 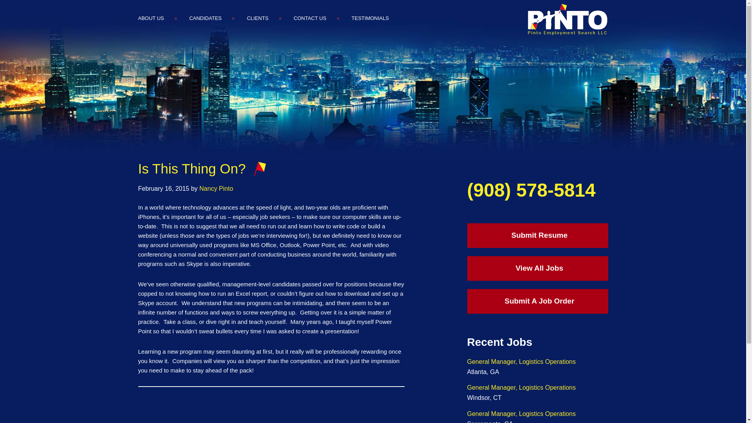 What do you see at coordinates (531, 190) in the screenshot?
I see `Call Today` at bounding box center [531, 190].